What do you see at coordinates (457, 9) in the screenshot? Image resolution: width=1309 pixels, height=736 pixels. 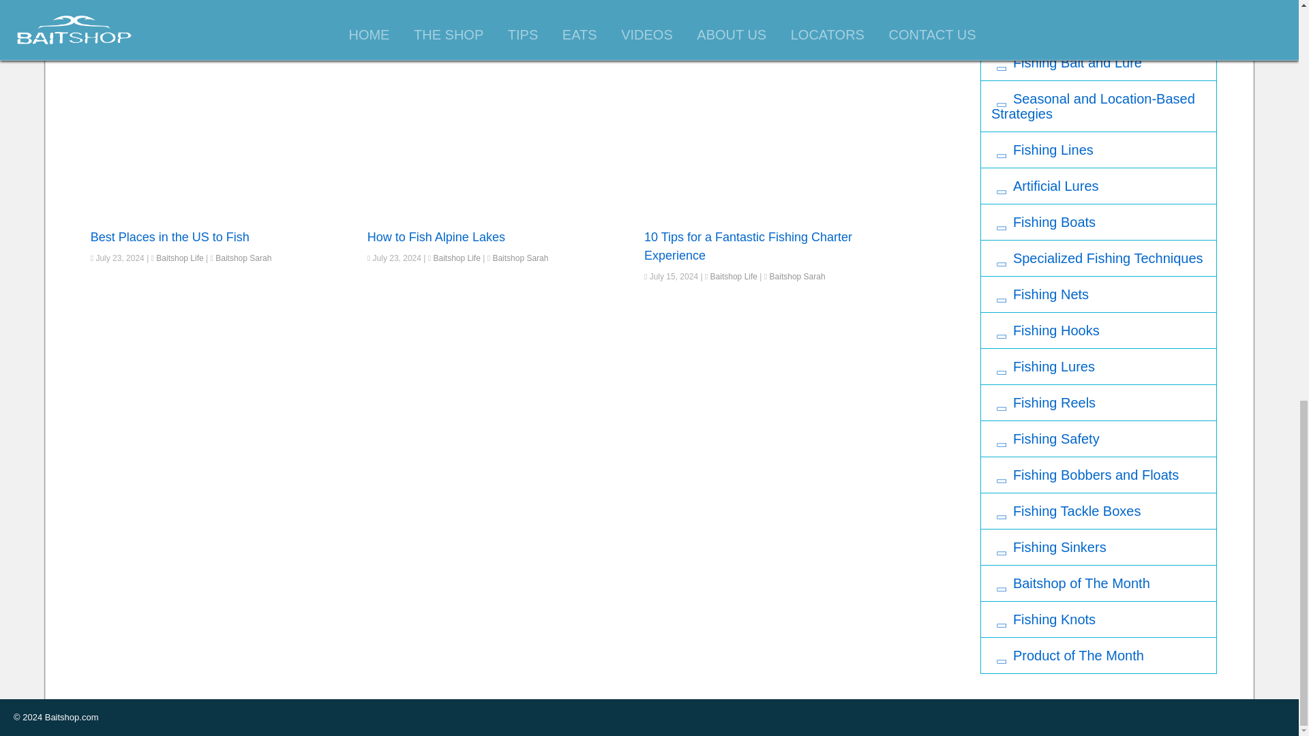 I see `Baitshop Life` at bounding box center [457, 9].